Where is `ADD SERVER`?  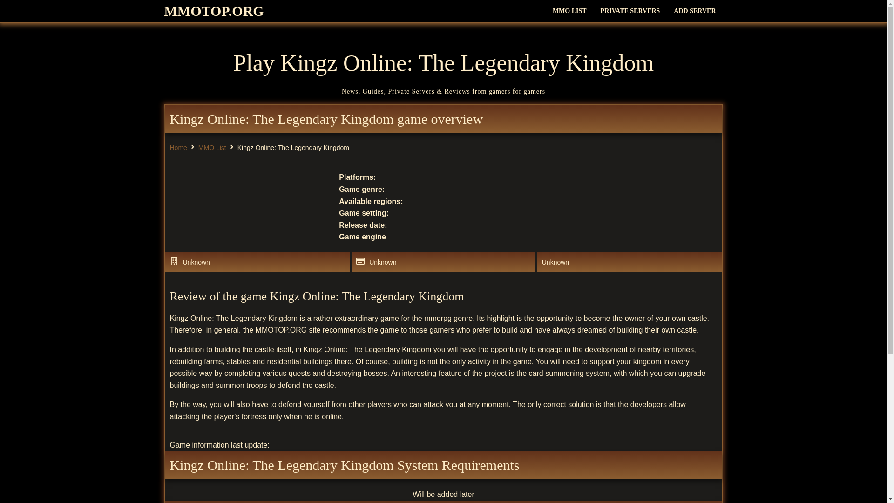
ADD SERVER is located at coordinates (695, 11).